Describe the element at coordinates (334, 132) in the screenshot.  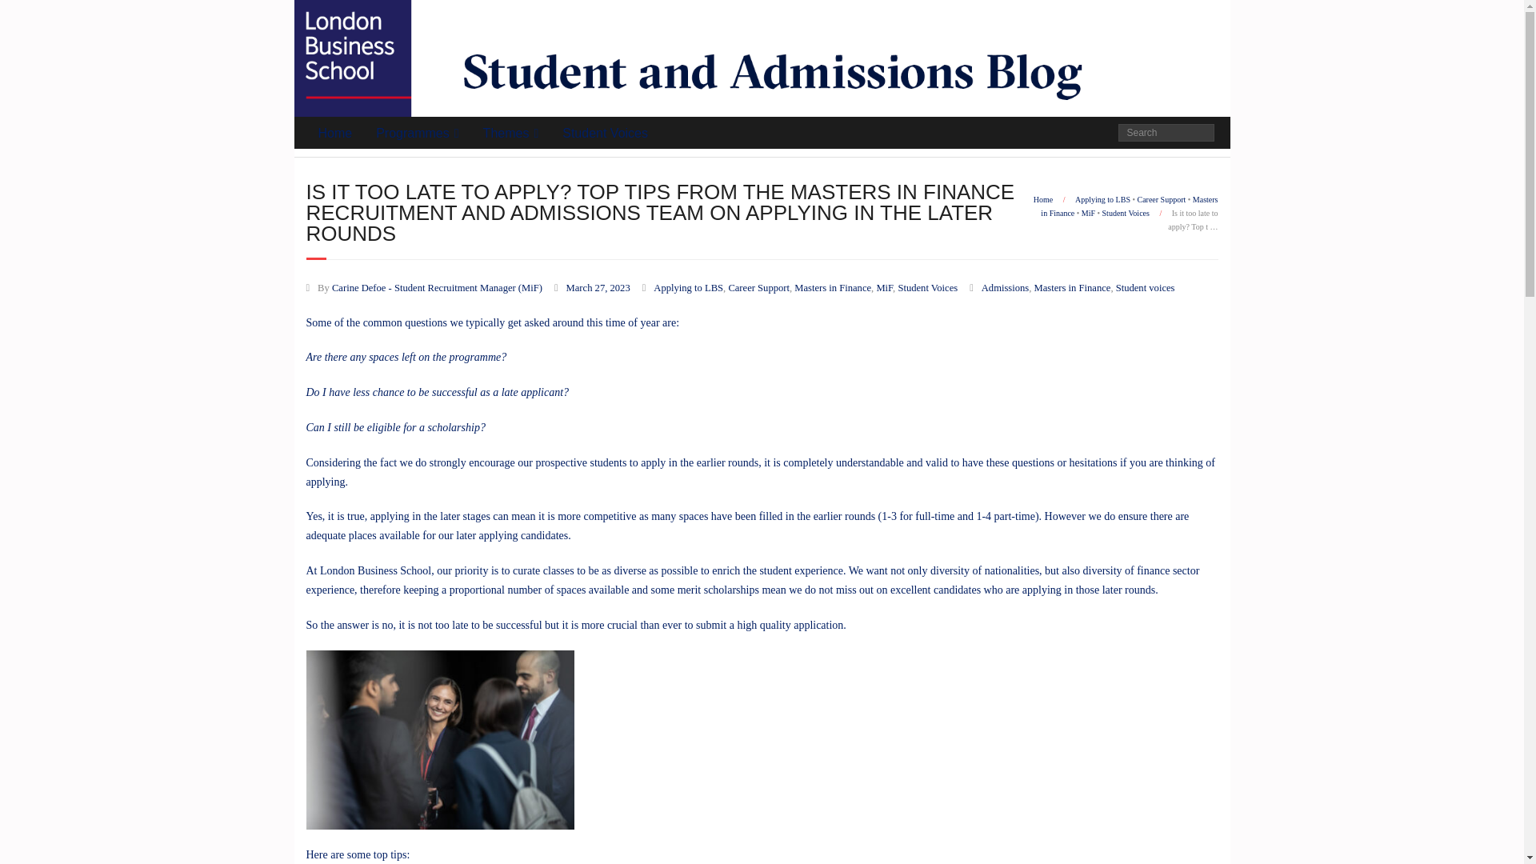
I see `Home` at that location.